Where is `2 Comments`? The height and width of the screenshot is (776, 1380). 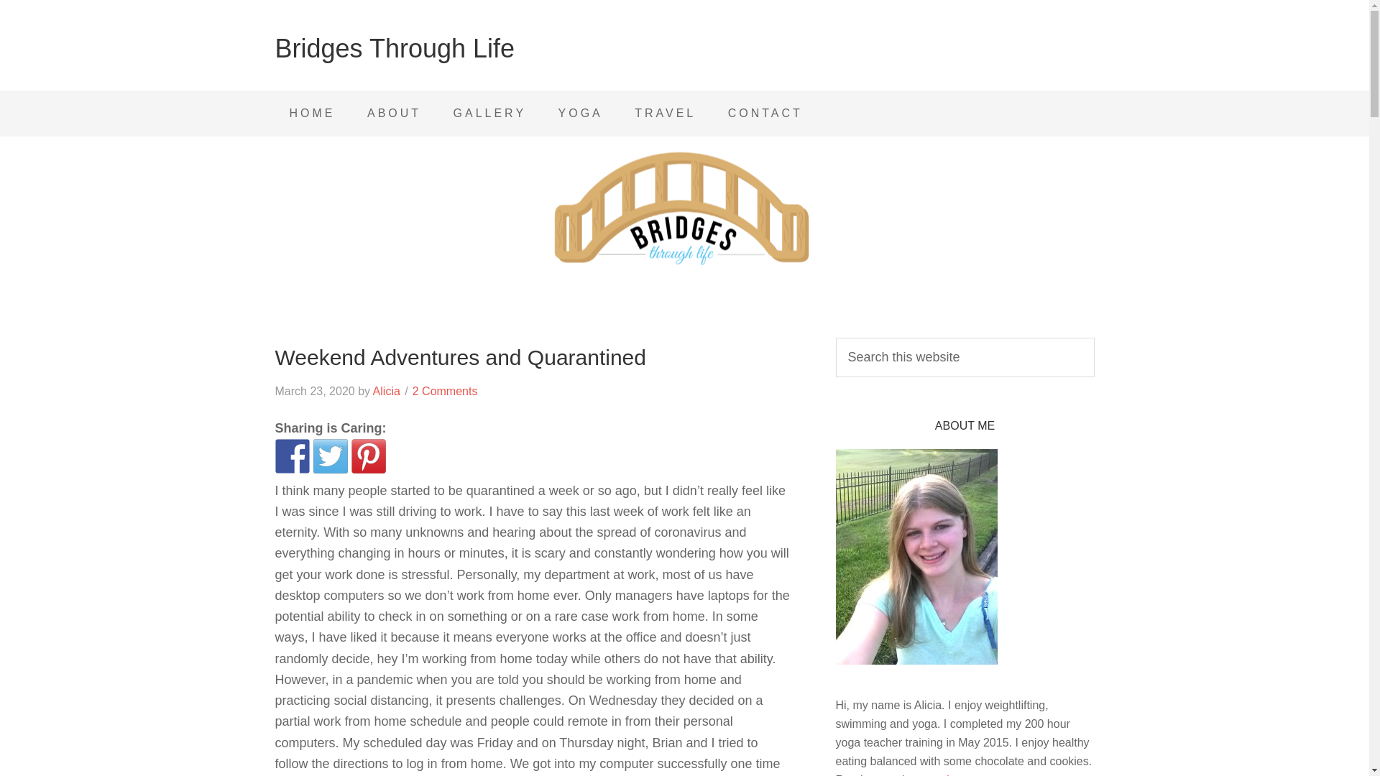
2 Comments is located at coordinates (445, 391).